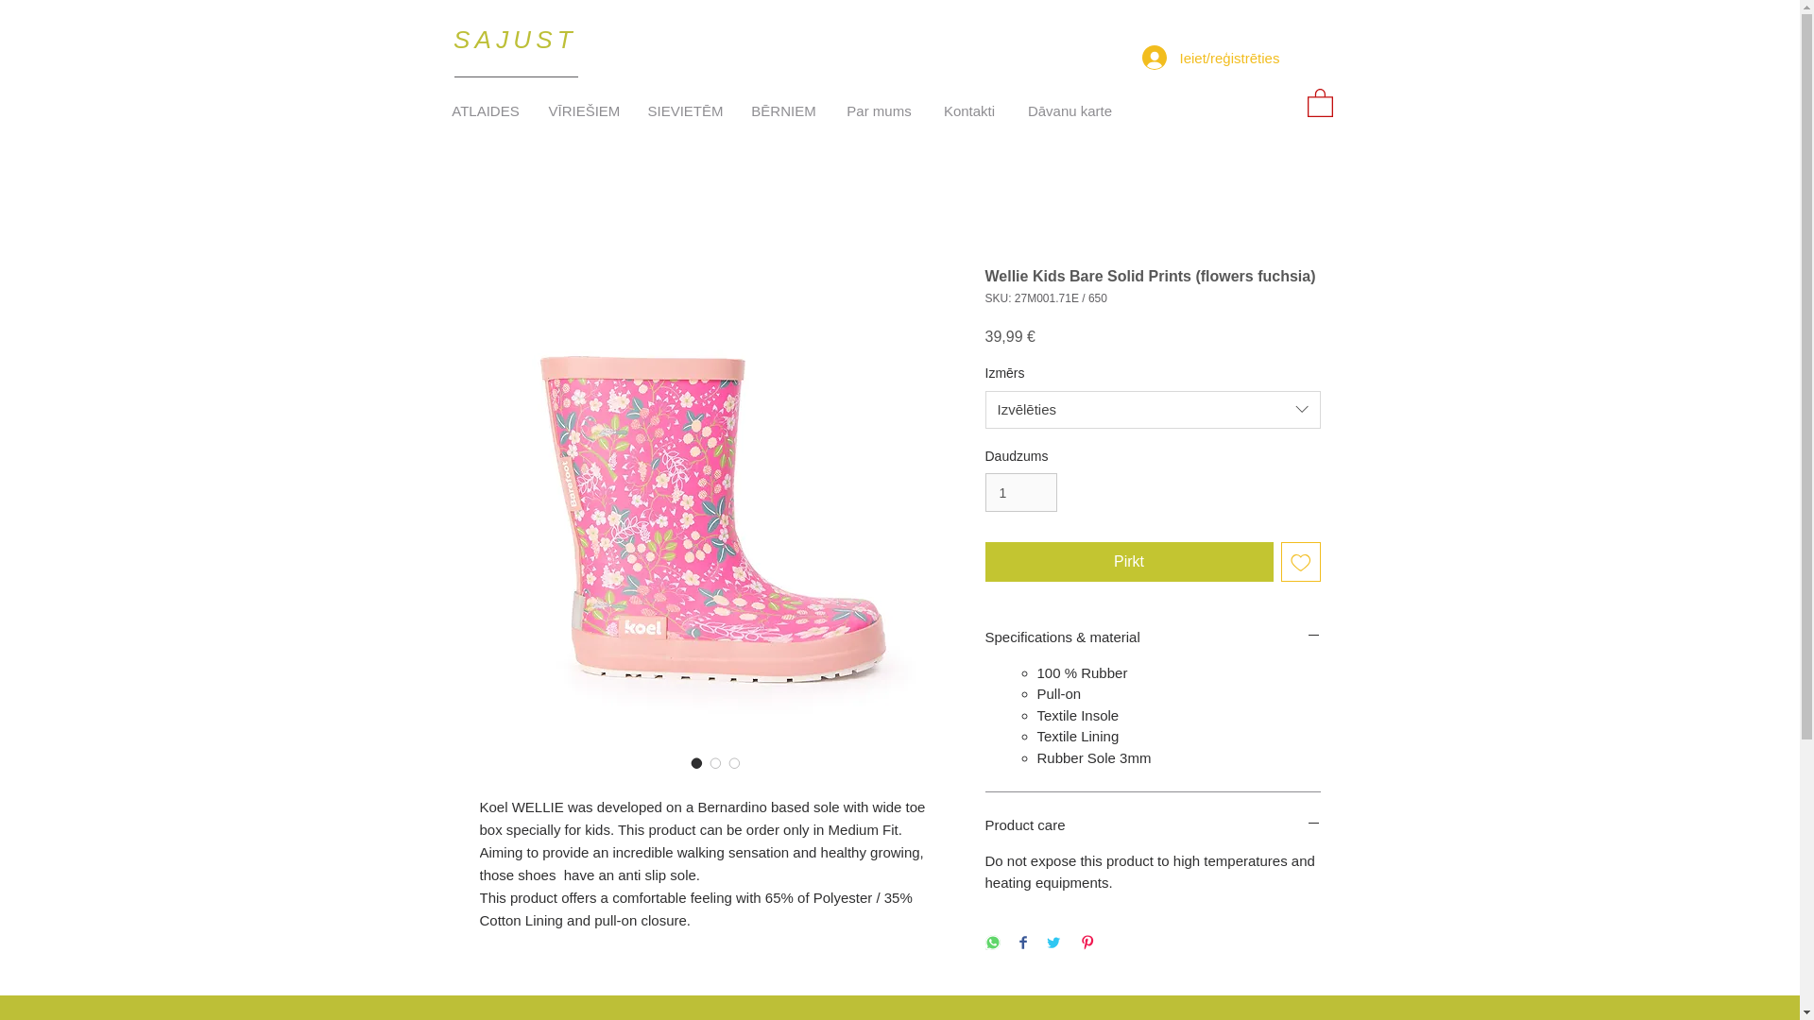  What do you see at coordinates (1020, 493) in the screenshot?
I see `1` at bounding box center [1020, 493].